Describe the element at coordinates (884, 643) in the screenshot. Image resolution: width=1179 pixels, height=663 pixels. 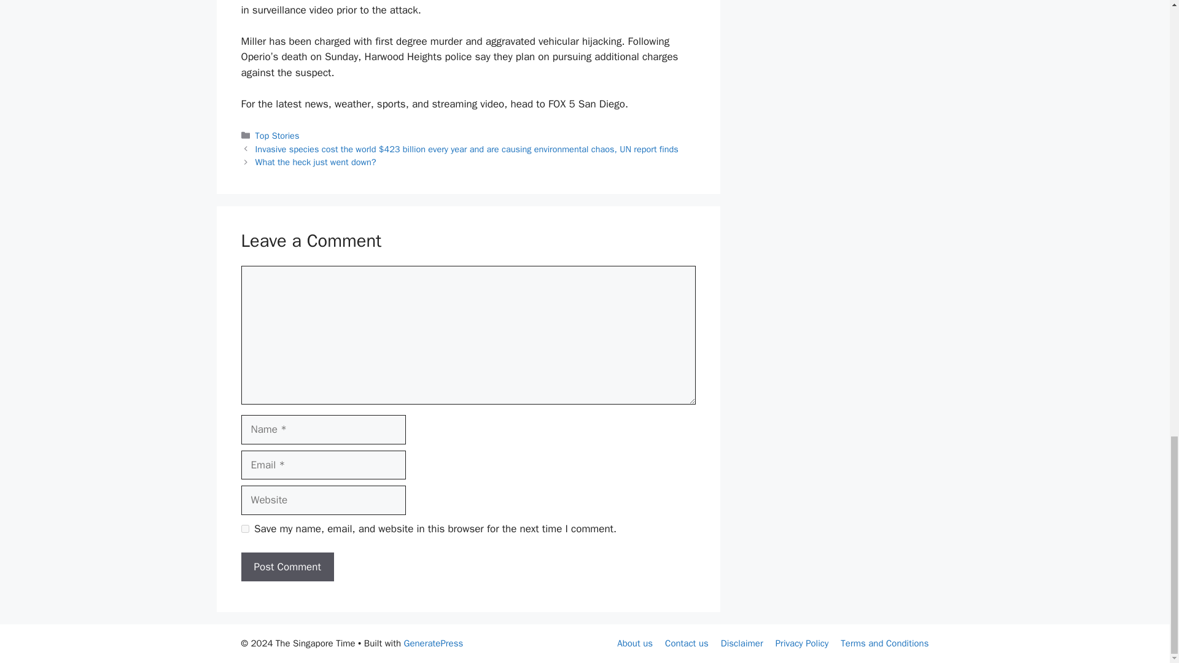
I see `Terms and Conditions` at that location.